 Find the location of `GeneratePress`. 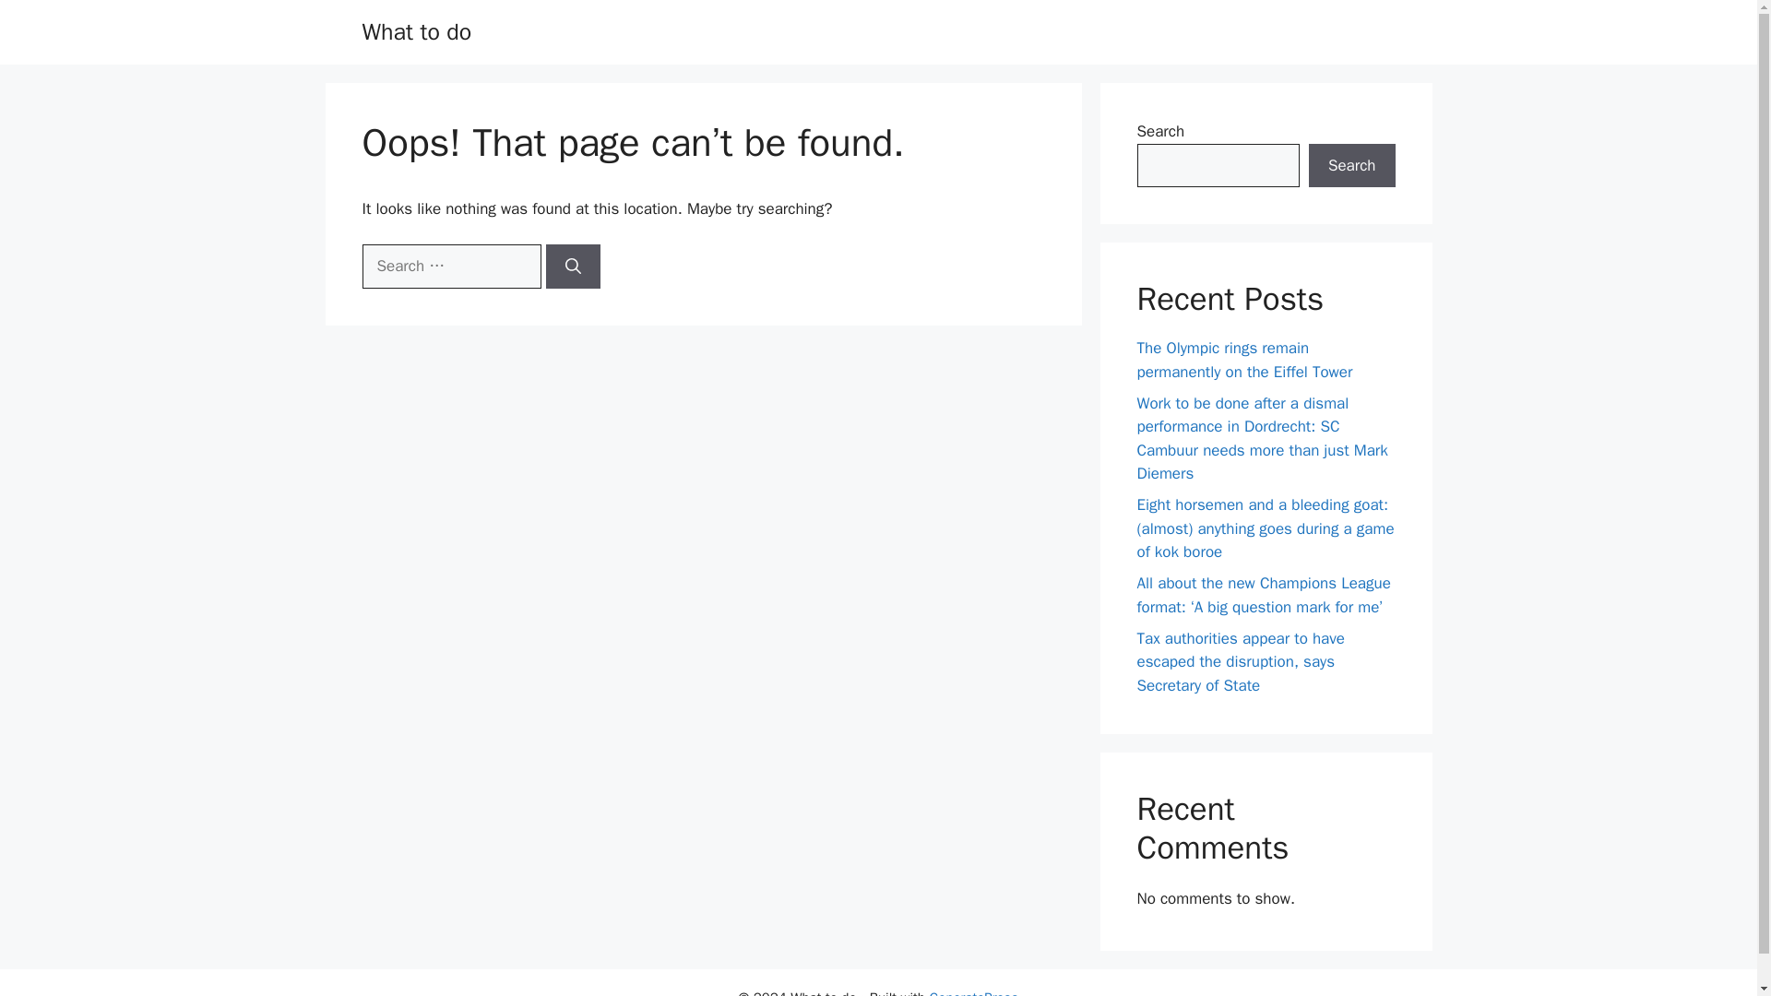

GeneratePress is located at coordinates (973, 992).